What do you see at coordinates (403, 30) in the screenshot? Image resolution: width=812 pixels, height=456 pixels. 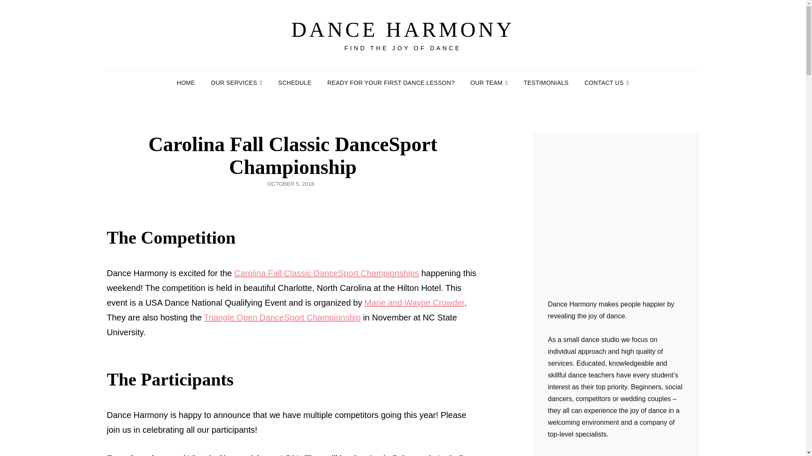 I see `DANCE HARMONY` at bounding box center [403, 30].